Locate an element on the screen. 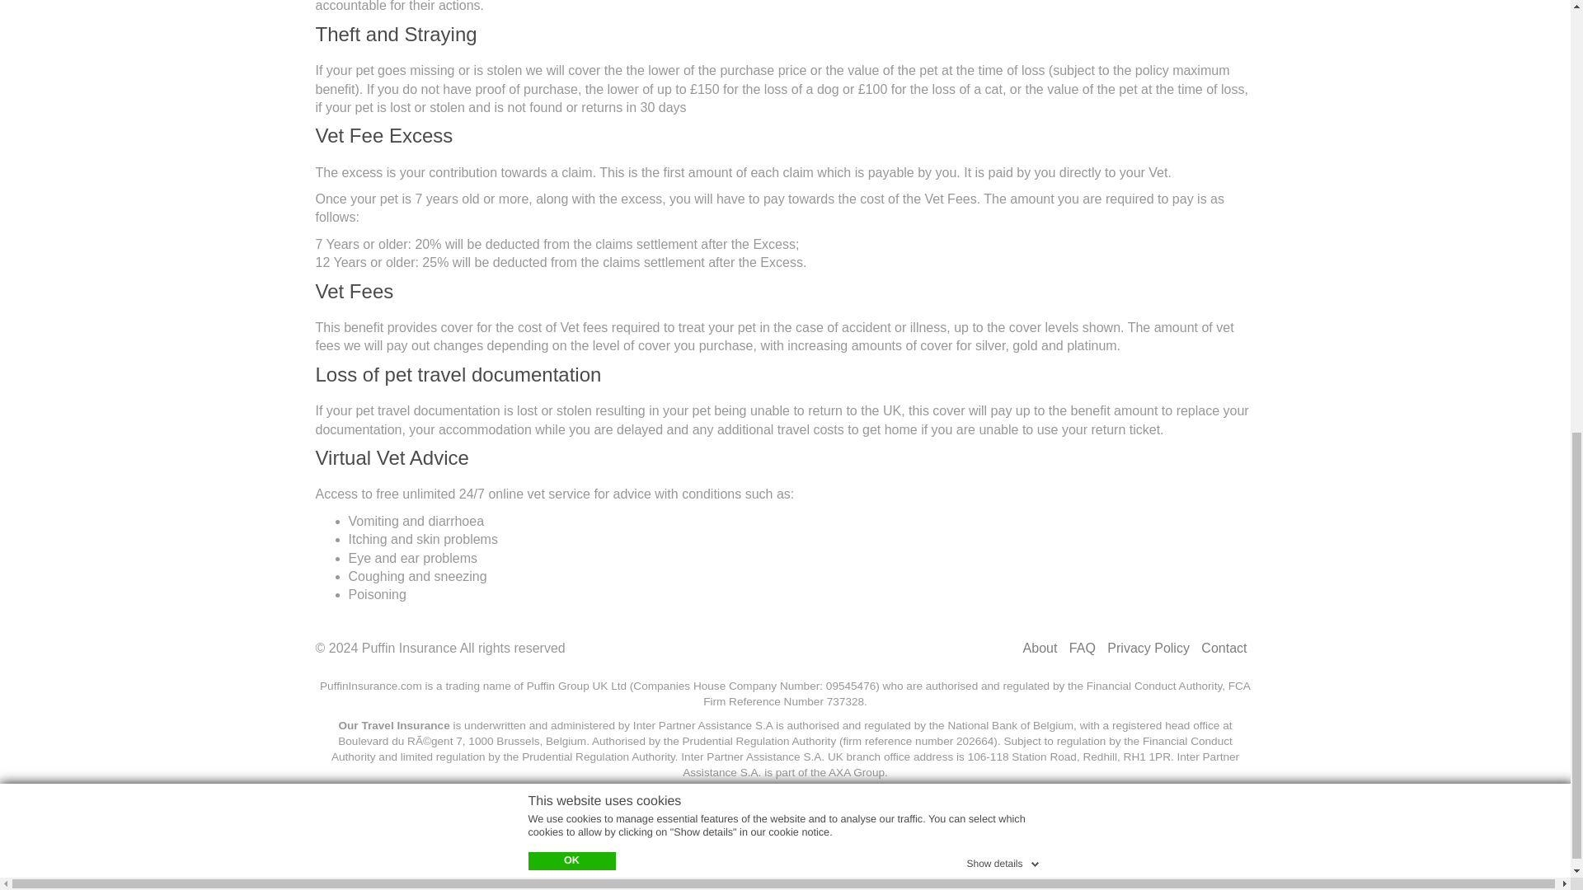 The height and width of the screenshot is (890, 1583). OK is located at coordinates (571, 2).